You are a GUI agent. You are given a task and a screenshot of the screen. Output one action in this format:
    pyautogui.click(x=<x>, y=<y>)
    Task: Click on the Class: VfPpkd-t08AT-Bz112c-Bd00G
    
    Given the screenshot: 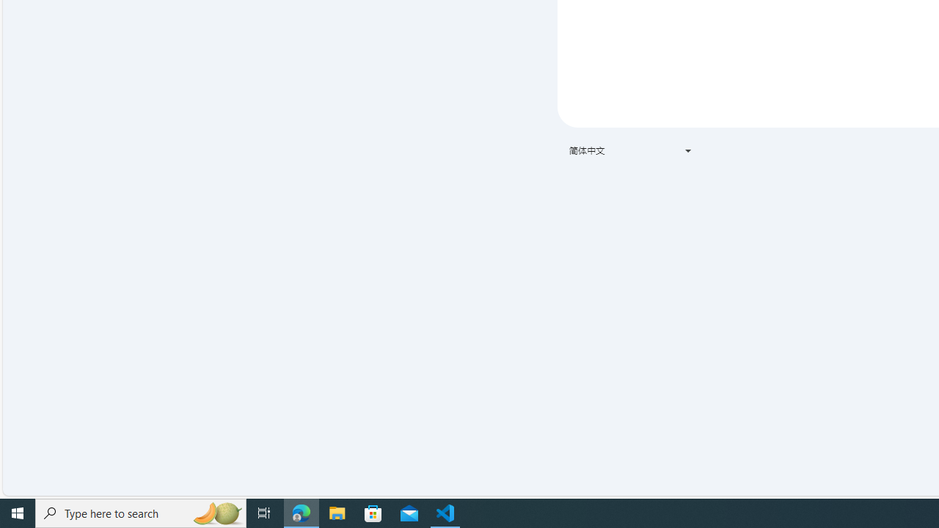 What is the action you would take?
    pyautogui.click(x=688, y=151)
    